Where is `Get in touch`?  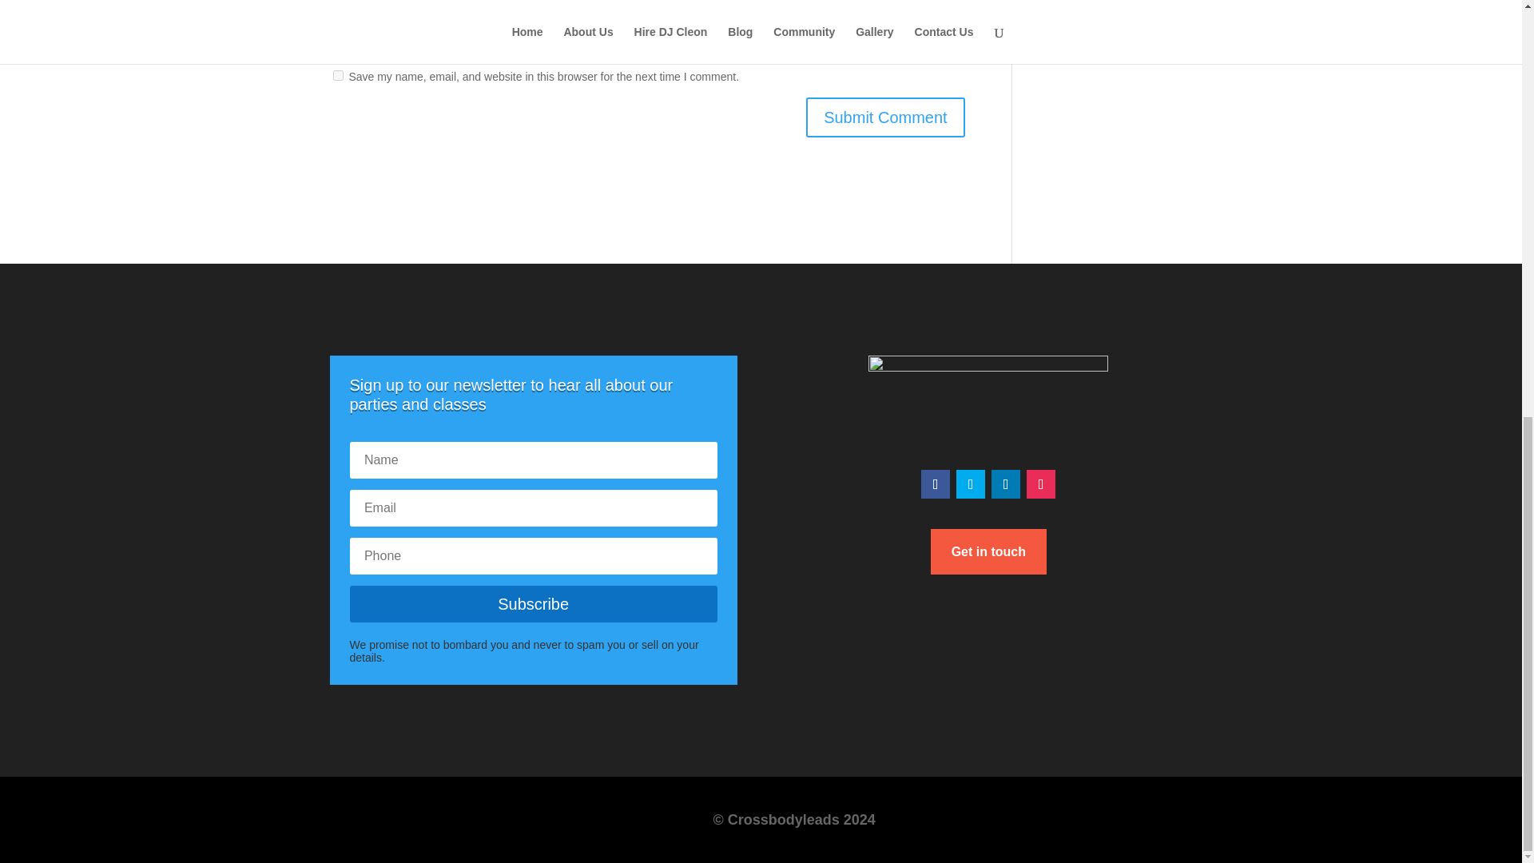
Get in touch is located at coordinates (988, 551).